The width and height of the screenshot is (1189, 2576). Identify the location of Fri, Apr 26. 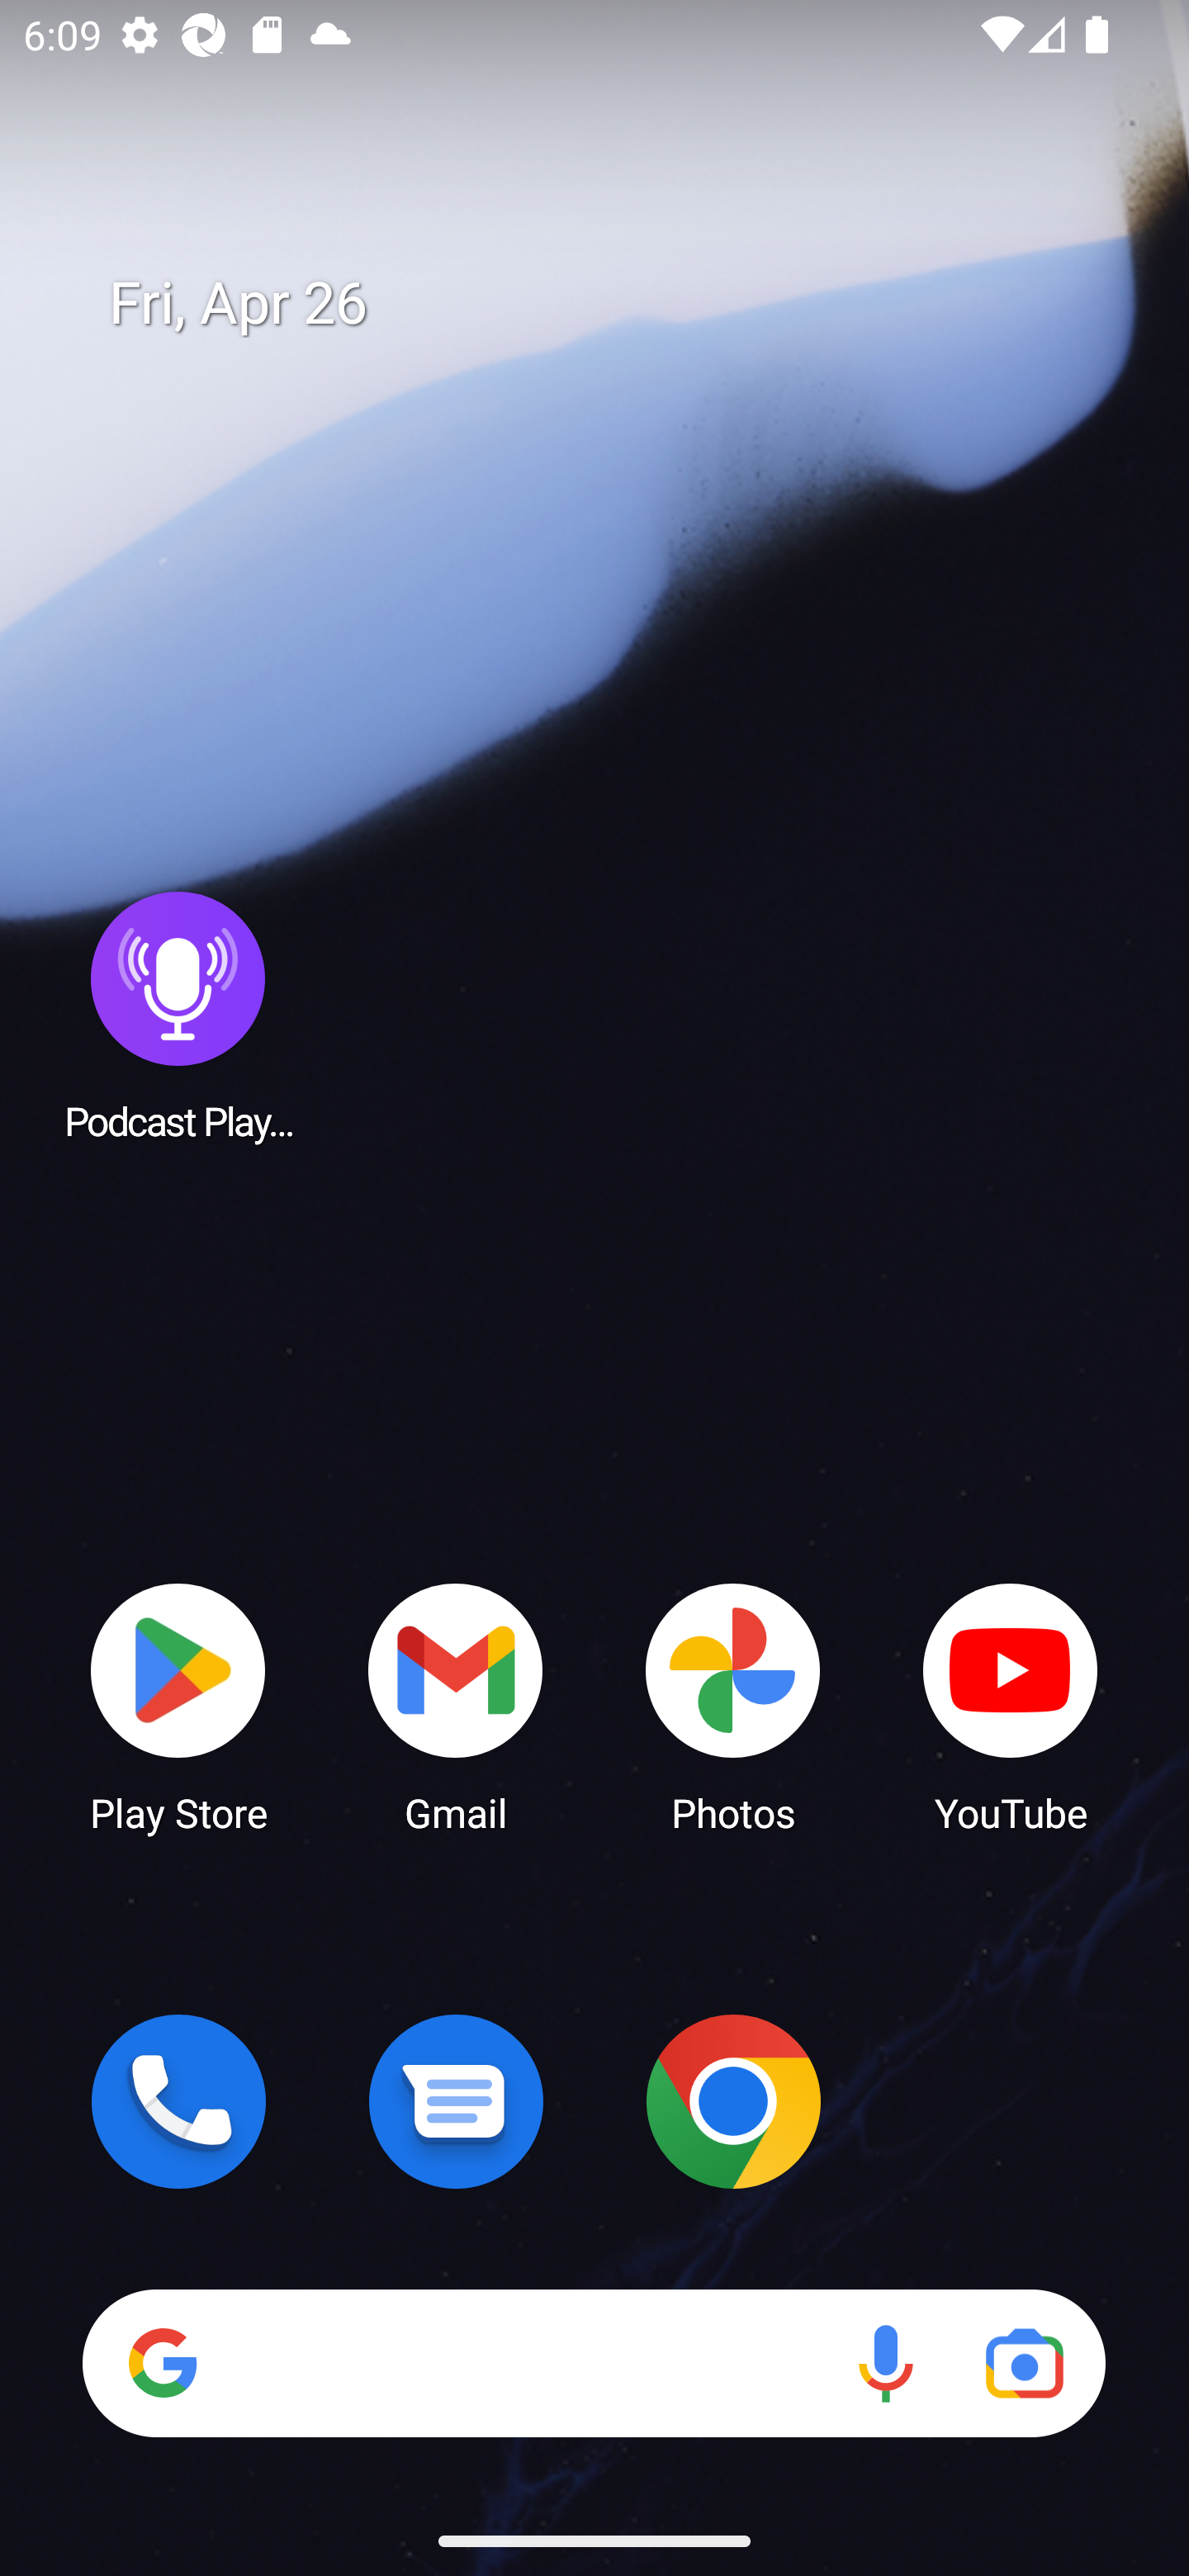
(618, 304).